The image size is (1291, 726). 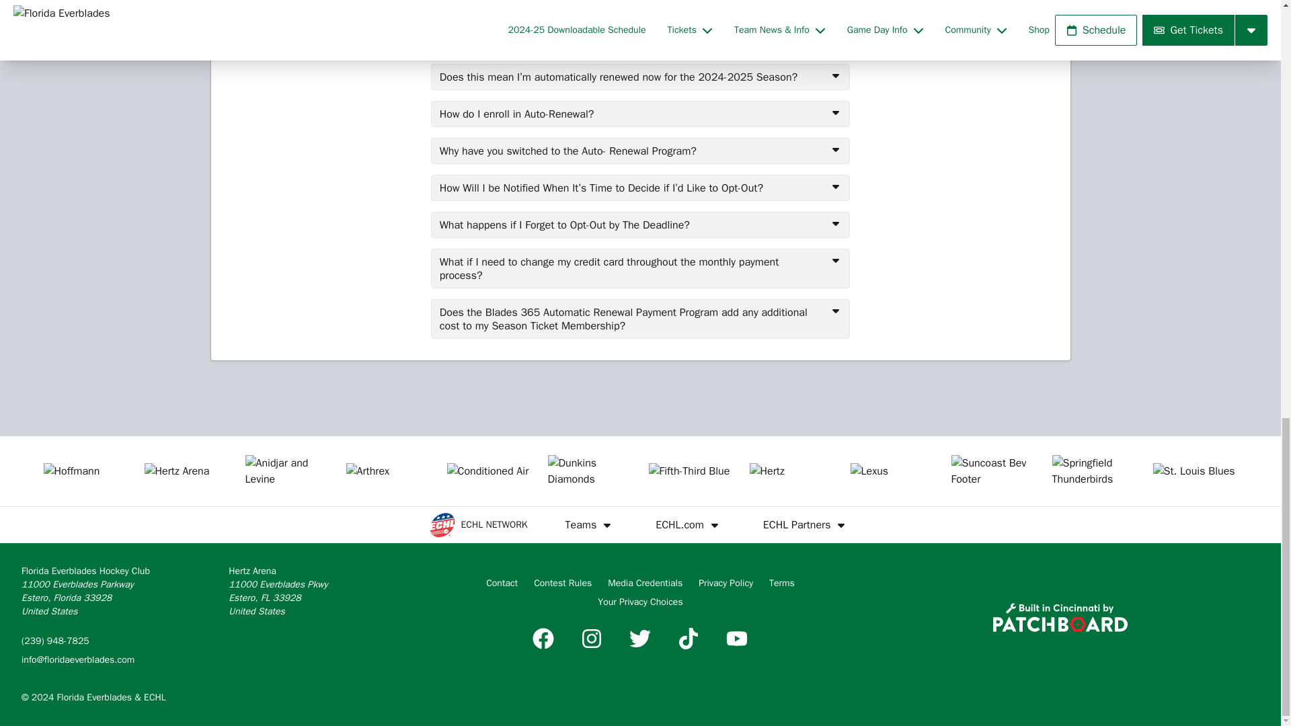 What do you see at coordinates (736, 639) in the screenshot?
I see `YouTube` at bounding box center [736, 639].